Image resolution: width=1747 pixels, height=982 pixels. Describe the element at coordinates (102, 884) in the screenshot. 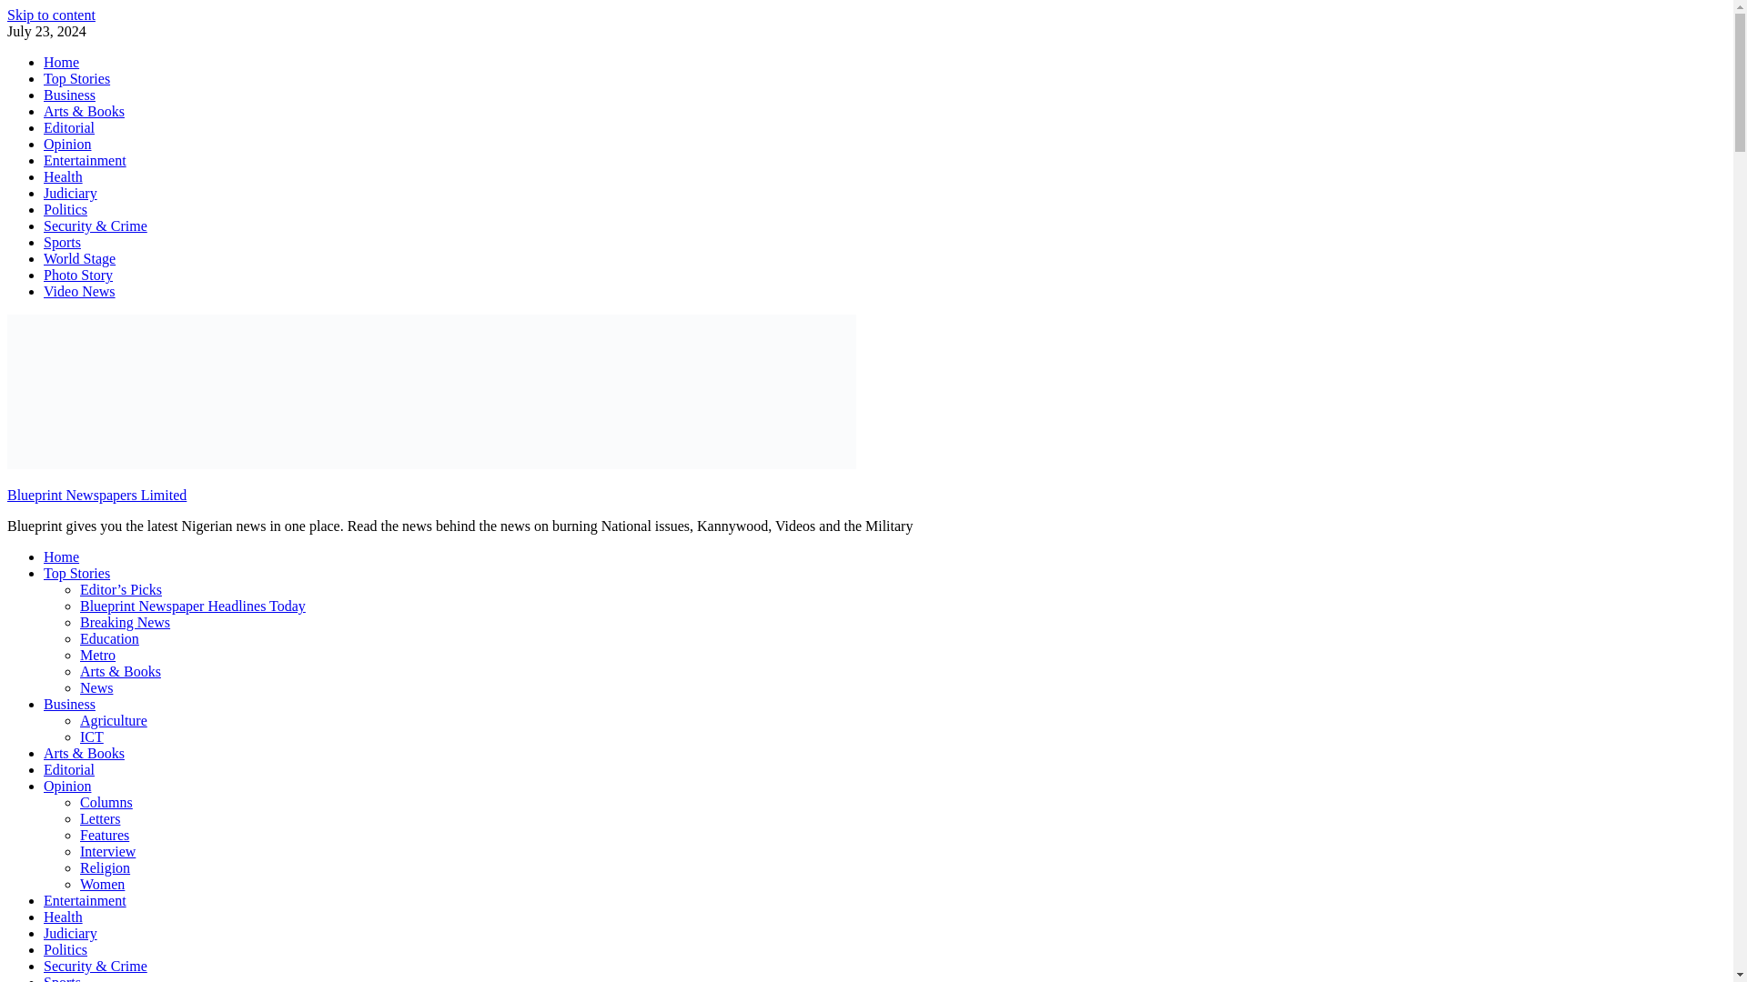

I see `Women` at that location.